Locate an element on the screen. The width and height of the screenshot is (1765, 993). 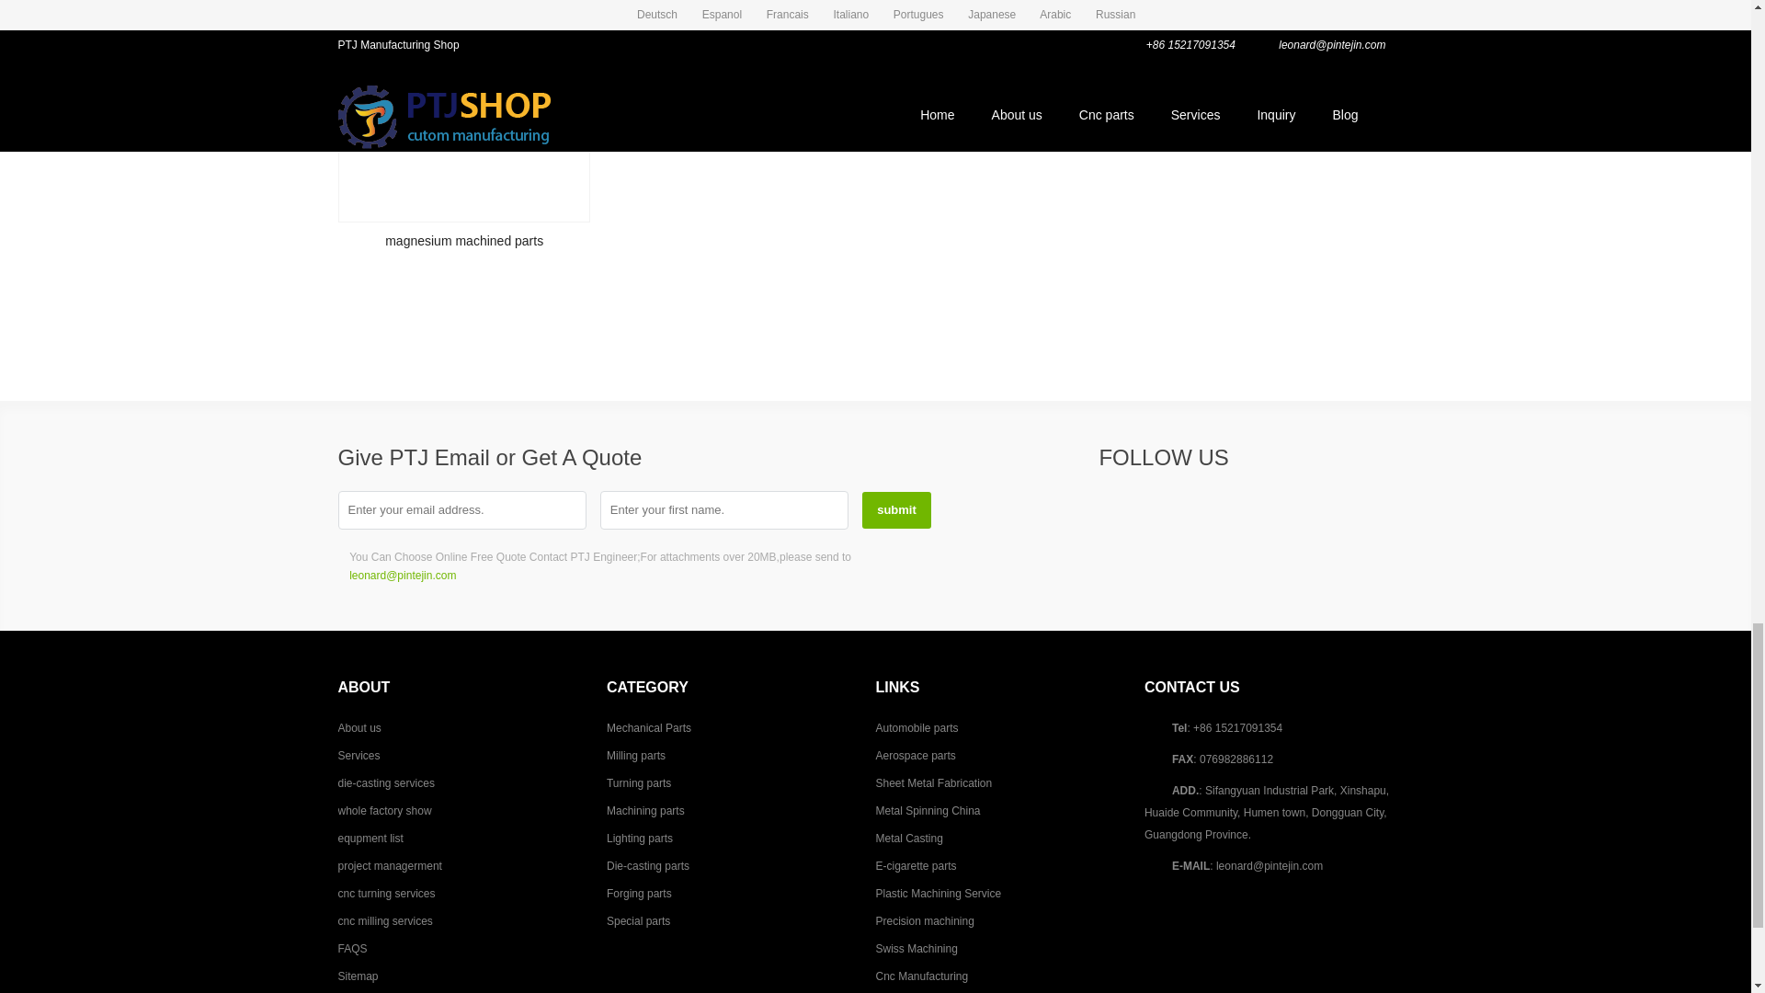
submit is located at coordinates (897, 509).